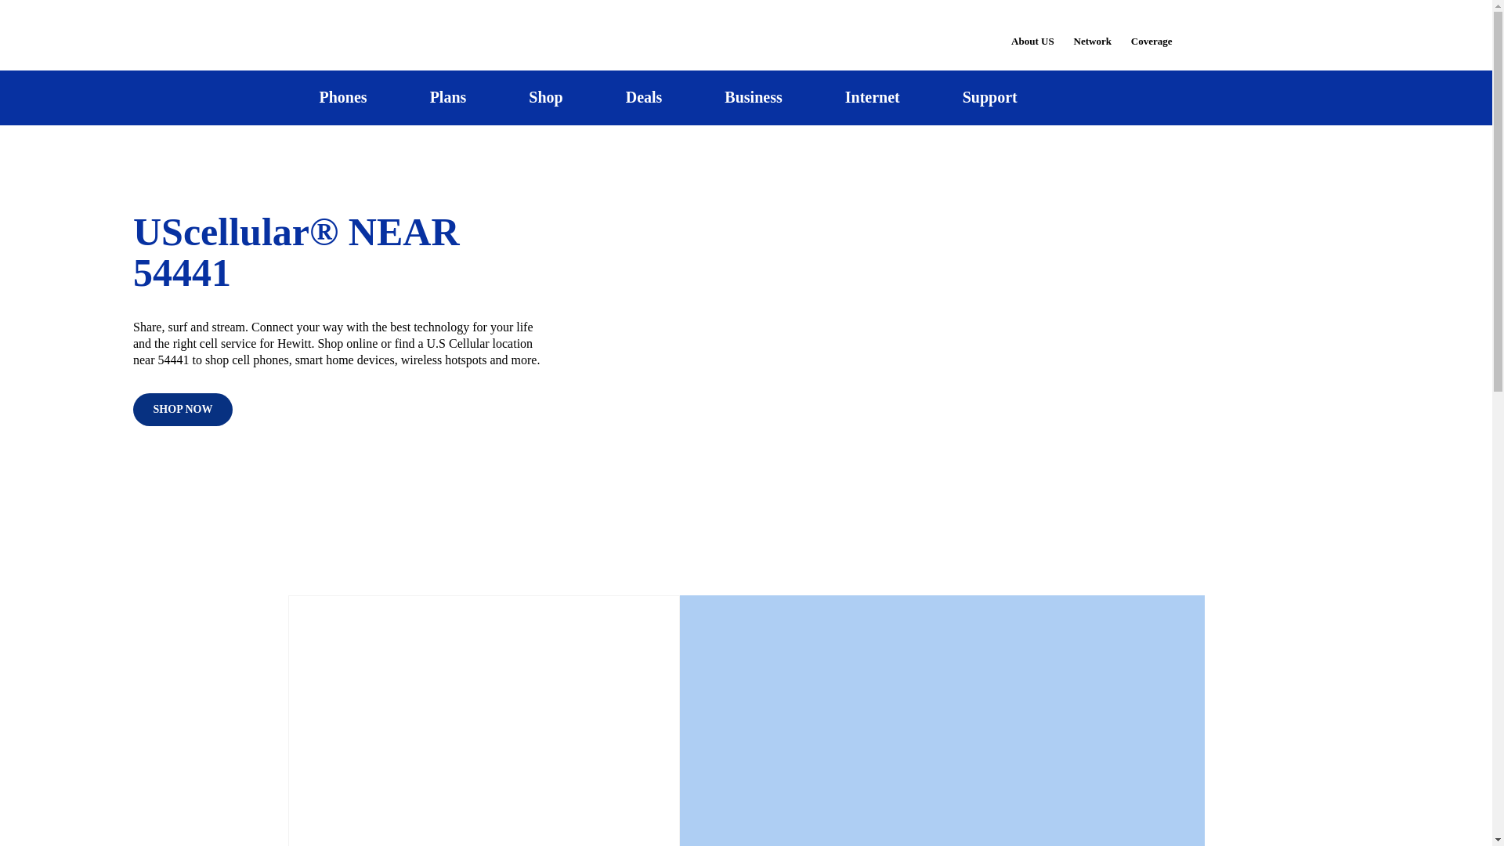 Image resolution: width=1504 pixels, height=846 pixels. I want to click on Deals, so click(644, 97).